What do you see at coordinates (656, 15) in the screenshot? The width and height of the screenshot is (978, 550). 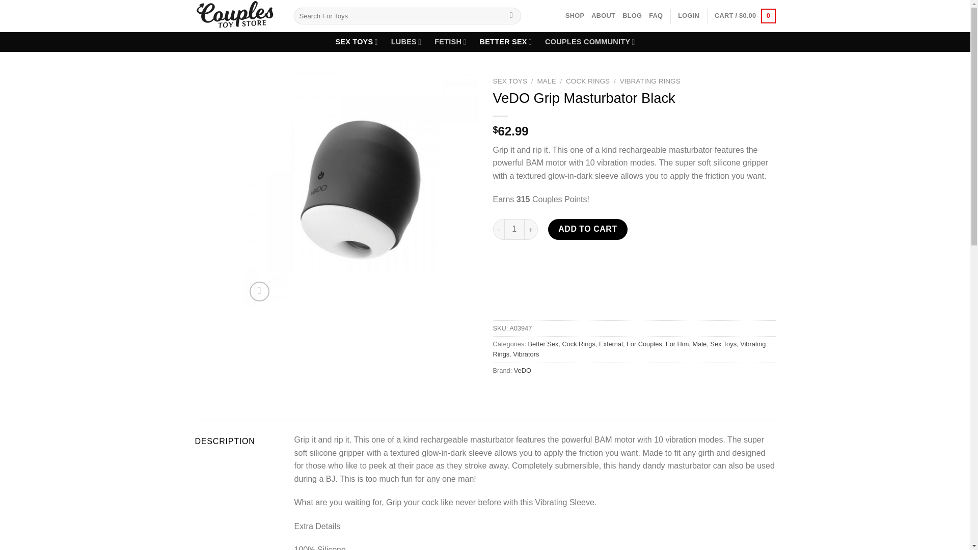 I see `FAQ` at bounding box center [656, 15].